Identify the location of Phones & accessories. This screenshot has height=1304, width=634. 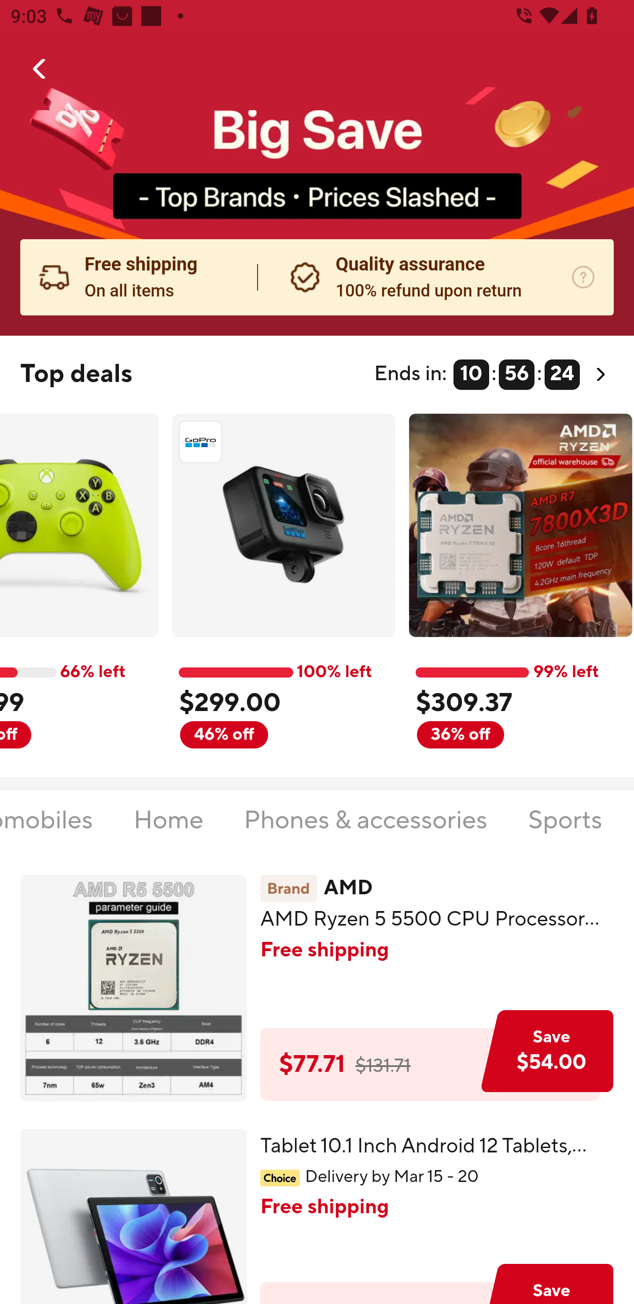
(365, 829).